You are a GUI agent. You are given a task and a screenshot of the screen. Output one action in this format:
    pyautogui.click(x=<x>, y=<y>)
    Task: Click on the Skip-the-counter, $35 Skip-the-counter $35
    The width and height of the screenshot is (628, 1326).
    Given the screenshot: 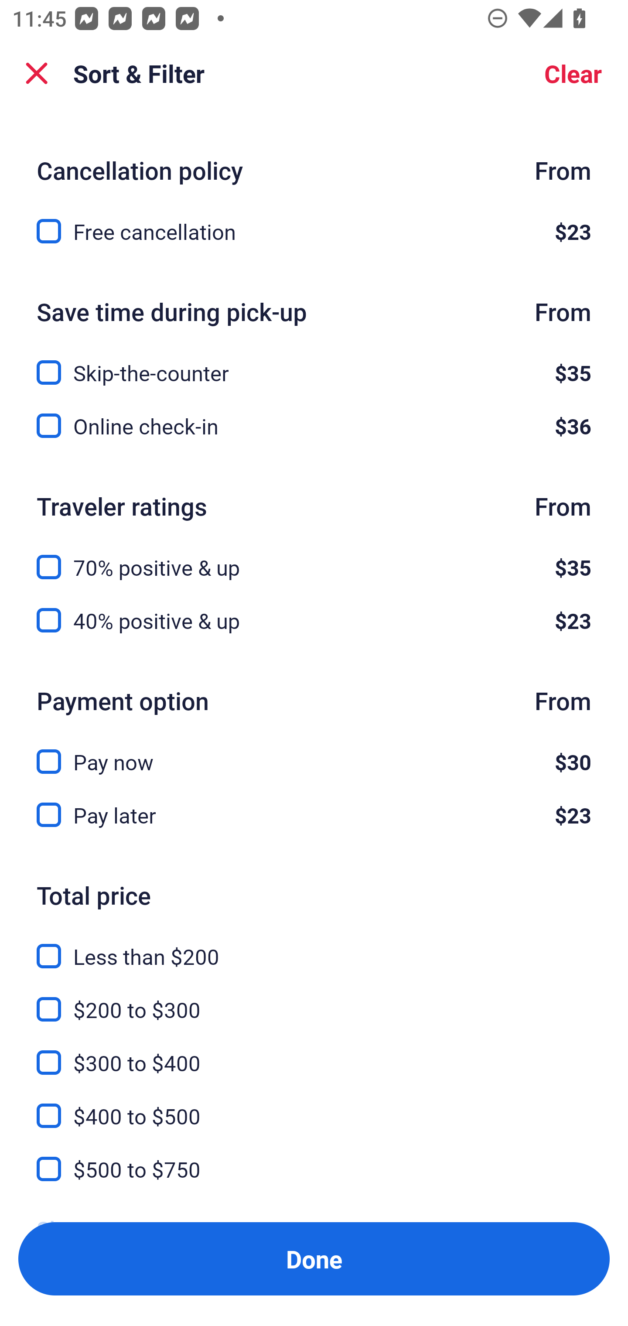 What is the action you would take?
    pyautogui.click(x=314, y=363)
    